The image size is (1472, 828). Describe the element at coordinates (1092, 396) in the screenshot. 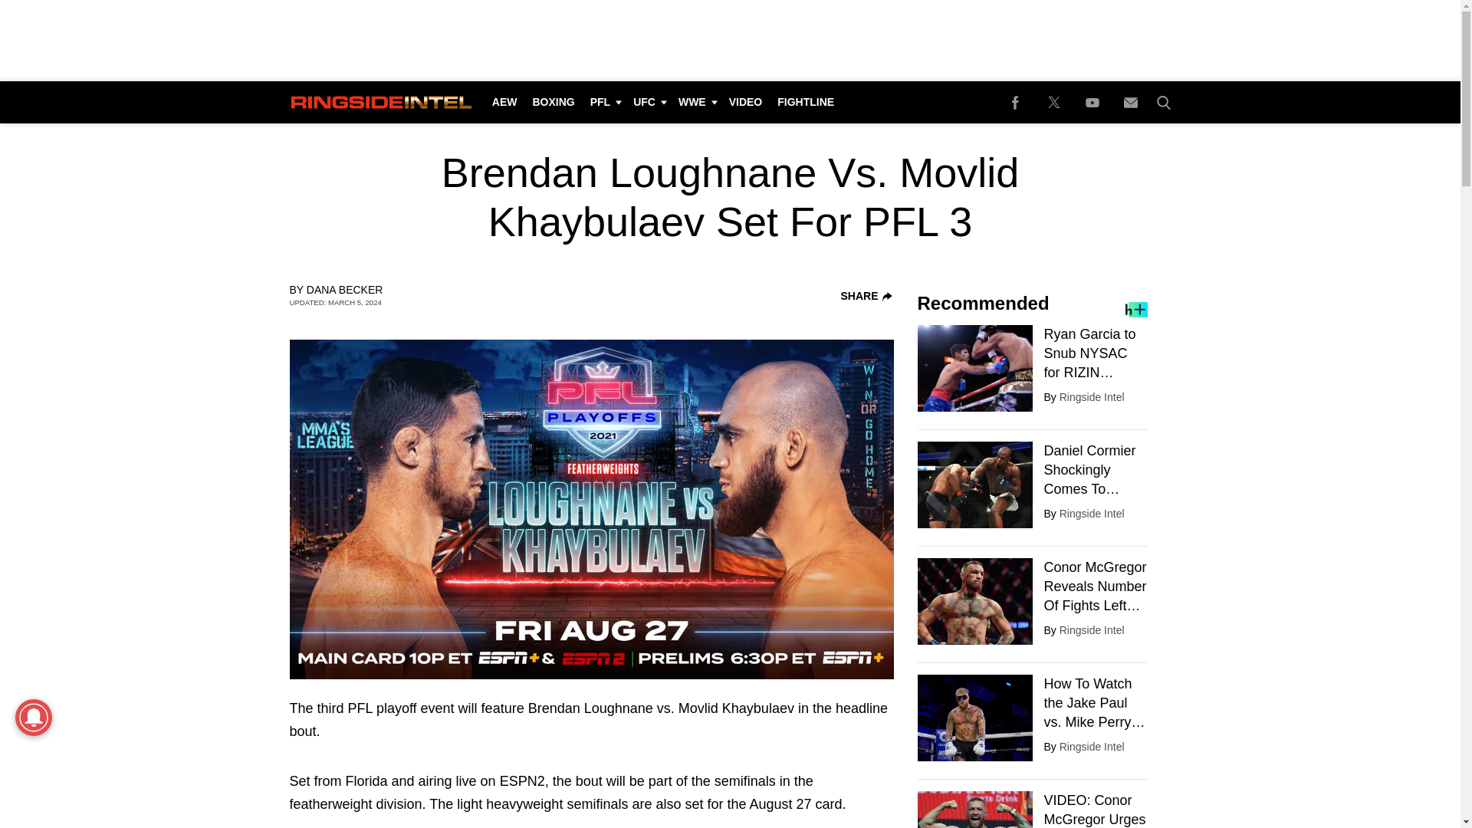

I see `Ringside Intel` at that location.